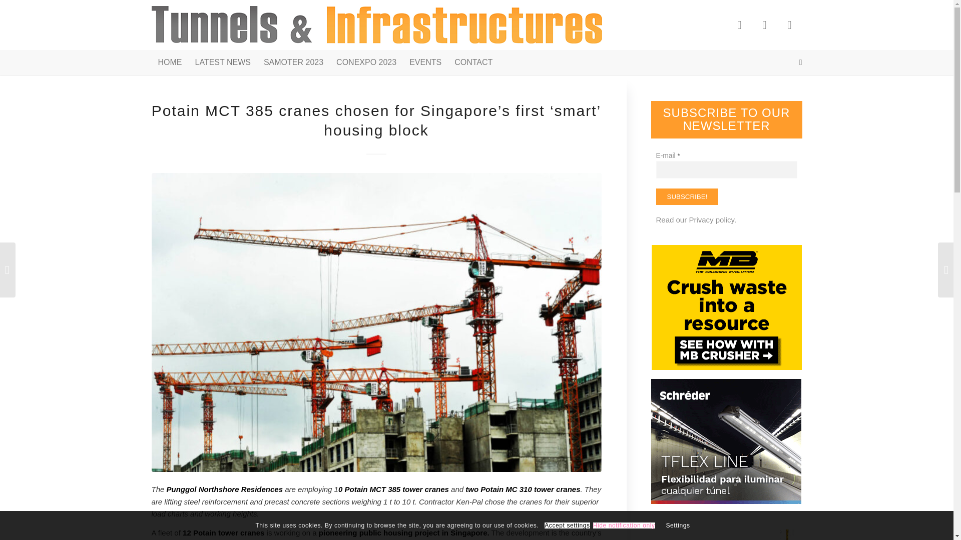 The width and height of the screenshot is (961, 540). What do you see at coordinates (222, 62) in the screenshot?
I see `LATEST NEWS` at bounding box center [222, 62].